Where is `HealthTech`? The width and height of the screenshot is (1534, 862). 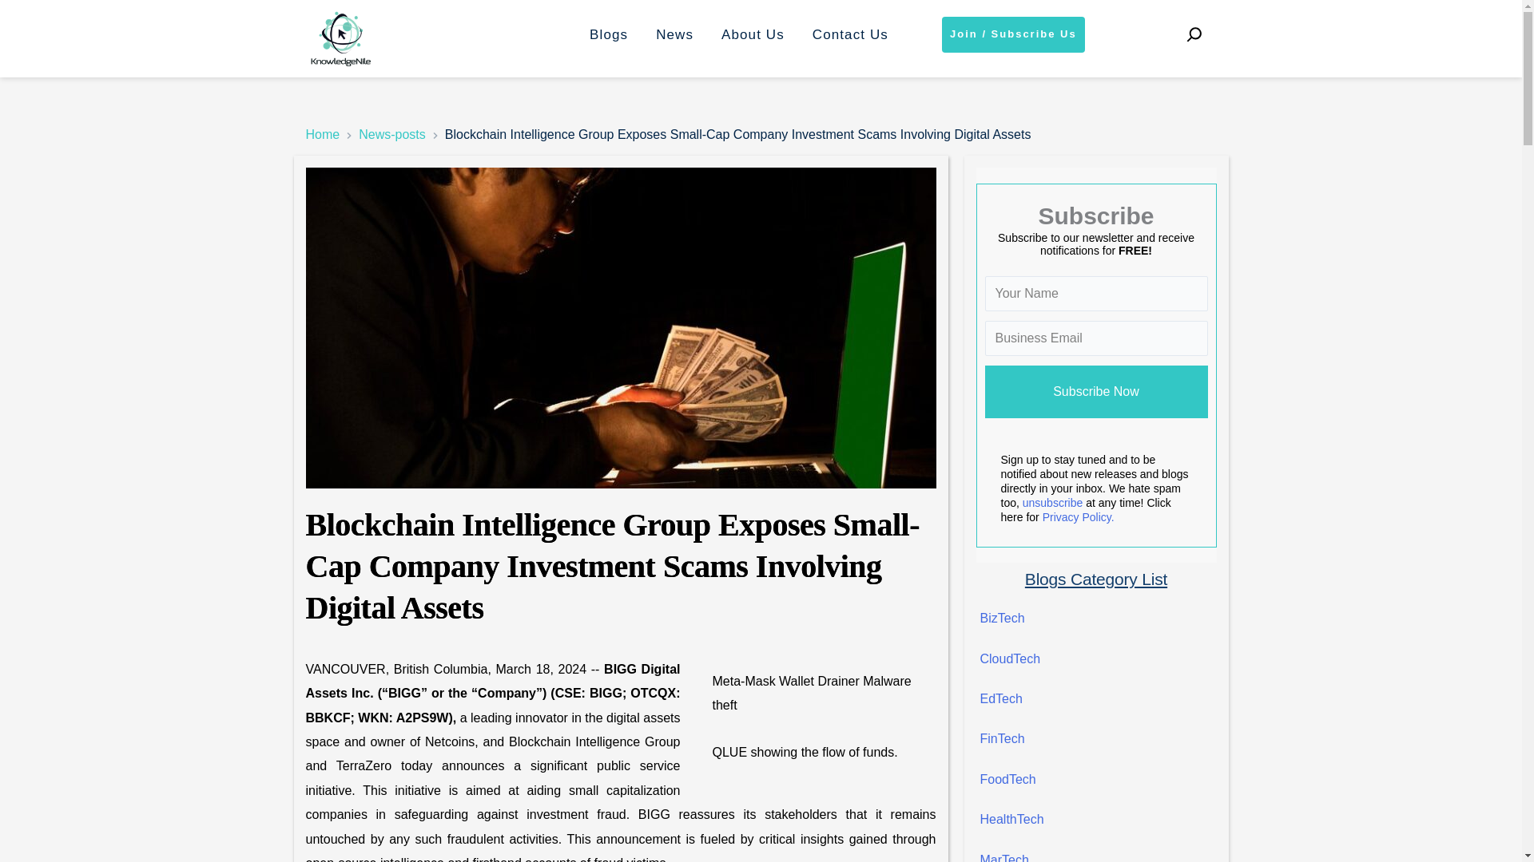 HealthTech is located at coordinates (1011, 819).